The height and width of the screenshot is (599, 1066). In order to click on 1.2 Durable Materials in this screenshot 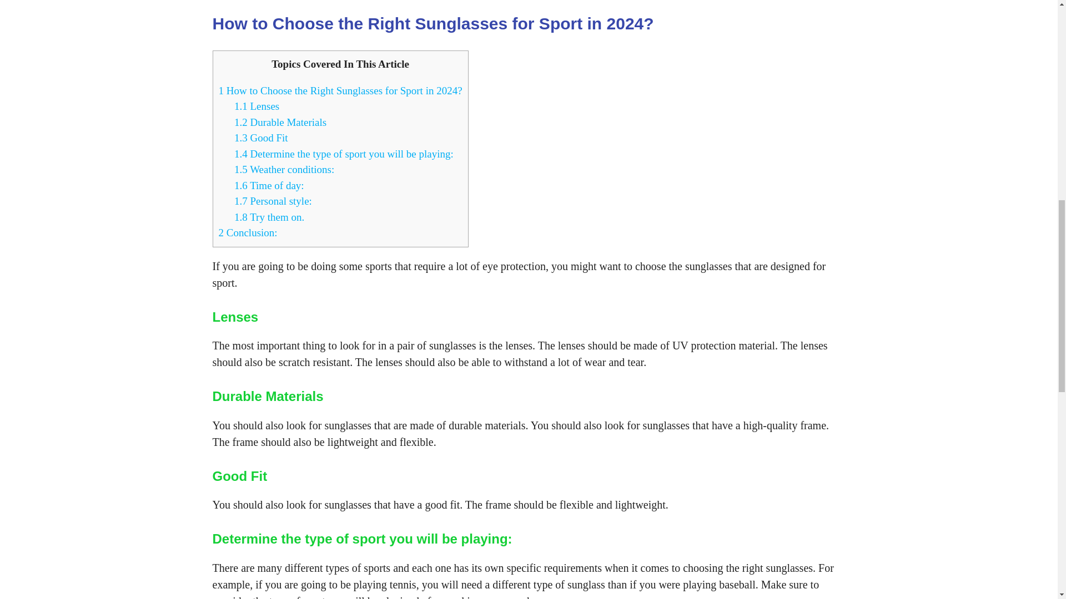, I will do `click(280, 122)`.